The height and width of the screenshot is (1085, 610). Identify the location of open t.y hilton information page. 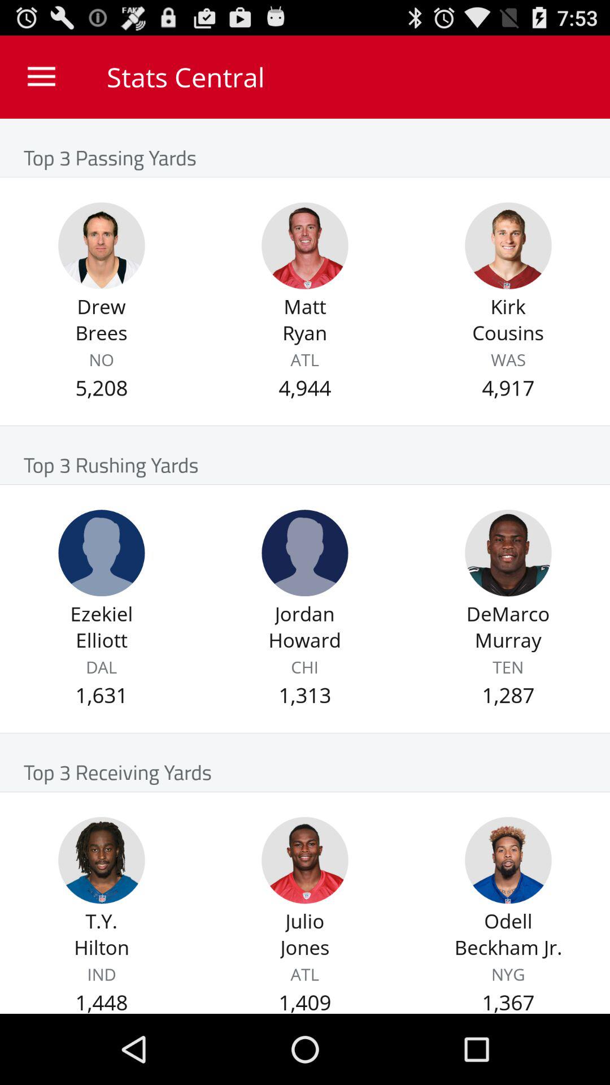
(102, 860).